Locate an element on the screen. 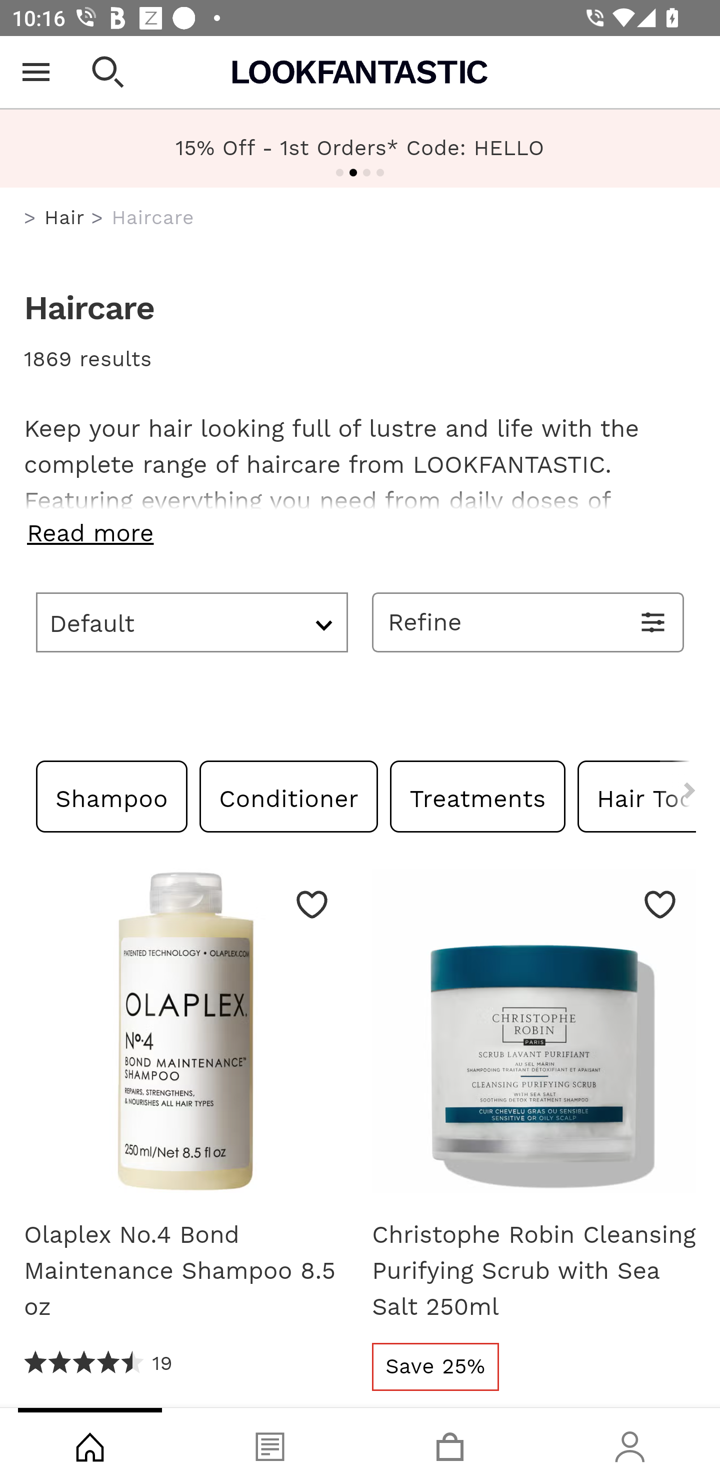  4.53 Stars 19 Reviews is located at coordinates (99, 1363).